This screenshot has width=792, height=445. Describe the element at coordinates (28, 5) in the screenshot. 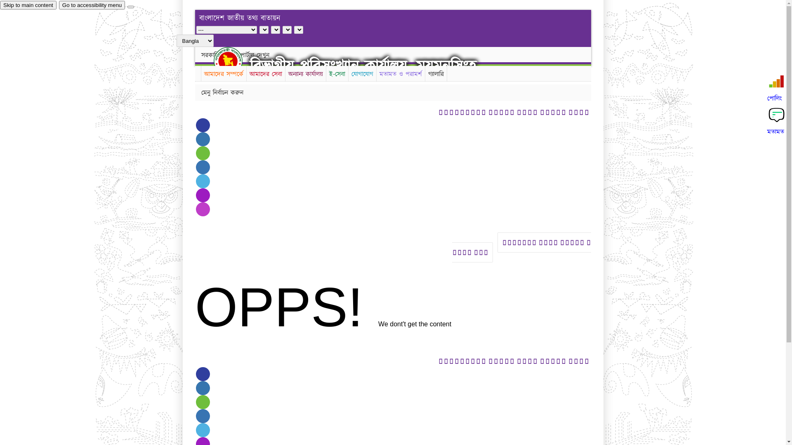

I see `Skip to main content` at that location.